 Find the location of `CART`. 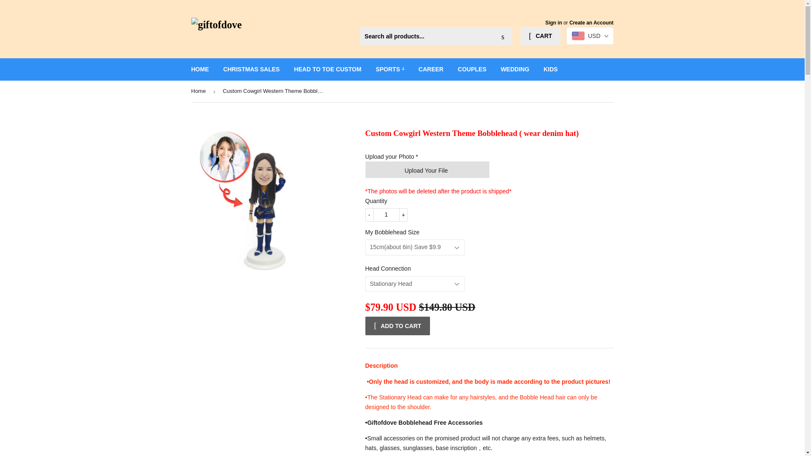

CART is located at coordinates (540, 36).